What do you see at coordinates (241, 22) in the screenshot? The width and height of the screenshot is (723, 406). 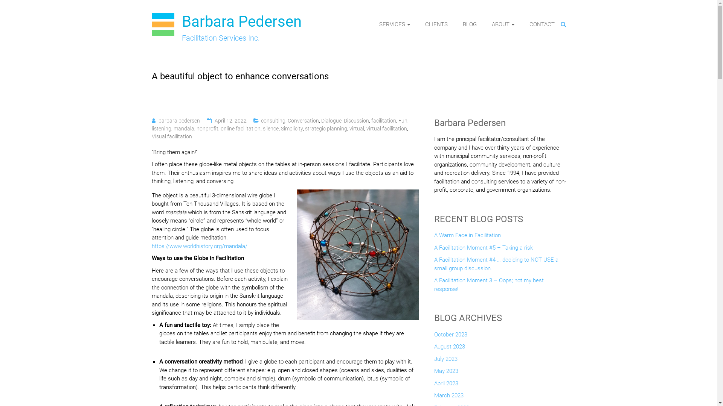 I see `Barbara Pedersen` at bounding box center [241, 22].